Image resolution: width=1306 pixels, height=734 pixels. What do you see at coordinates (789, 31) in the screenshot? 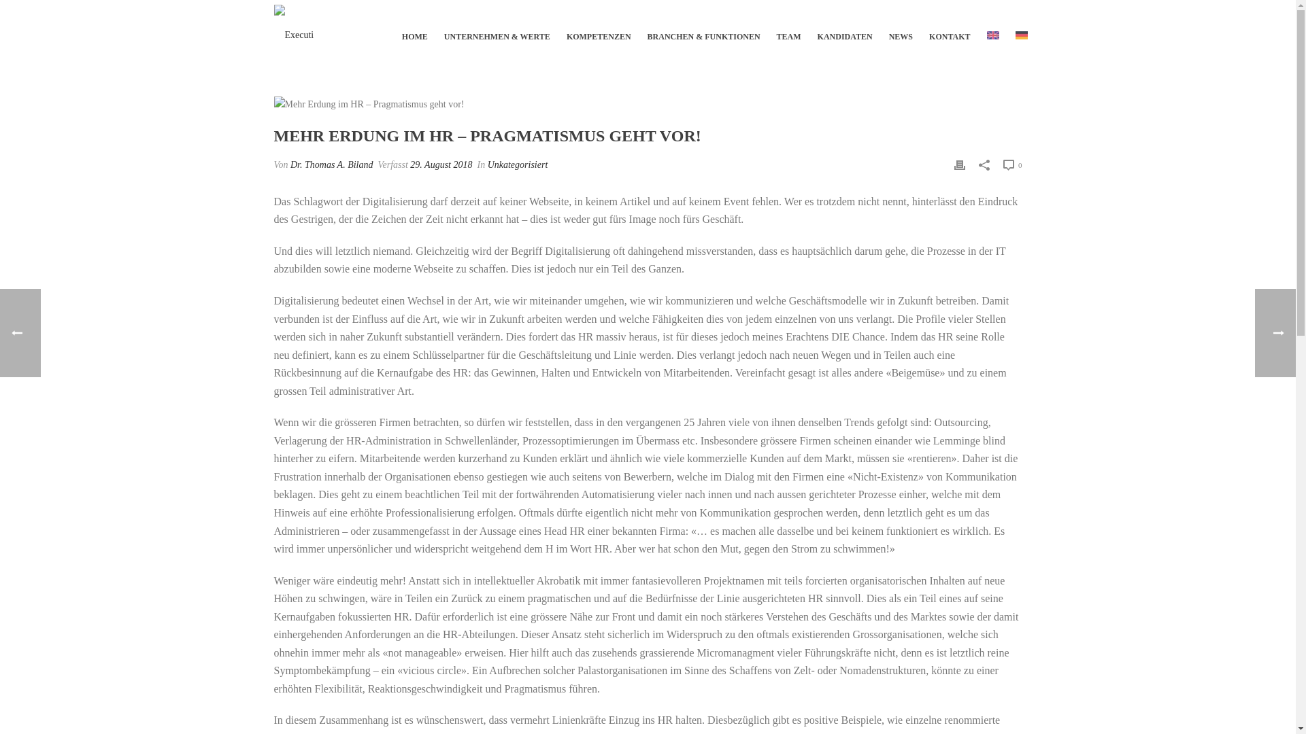
I see `TEAM` at bounding box center [789, 31].